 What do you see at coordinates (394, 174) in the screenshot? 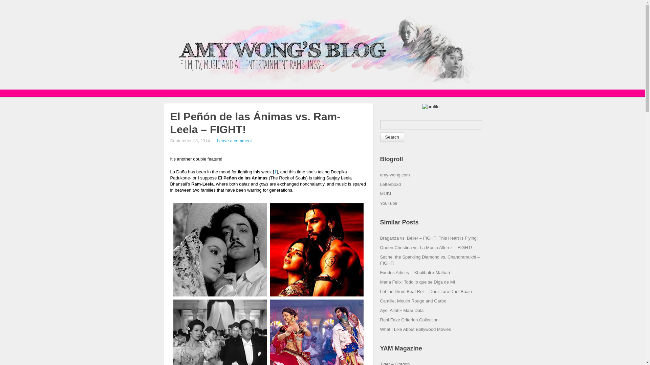
I see `amy-wong.com` at bounding box center [394, 174].